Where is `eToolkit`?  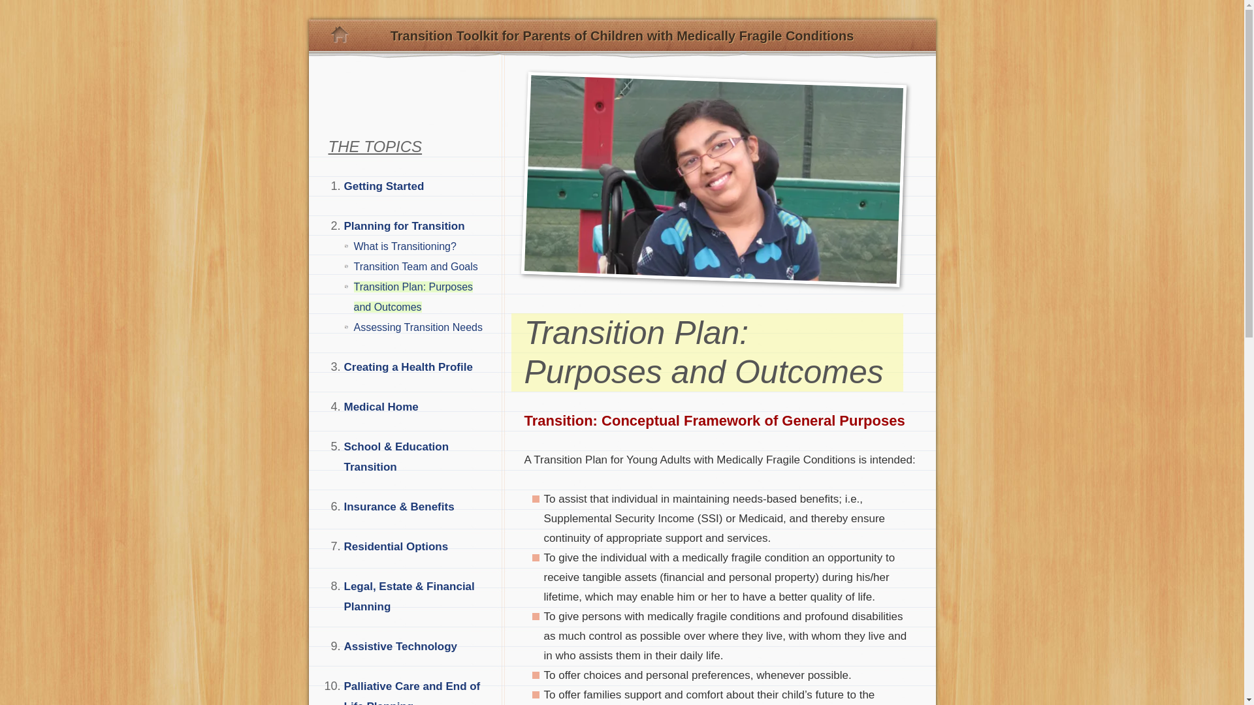
eToolkit is located at coordinates (347, 35).